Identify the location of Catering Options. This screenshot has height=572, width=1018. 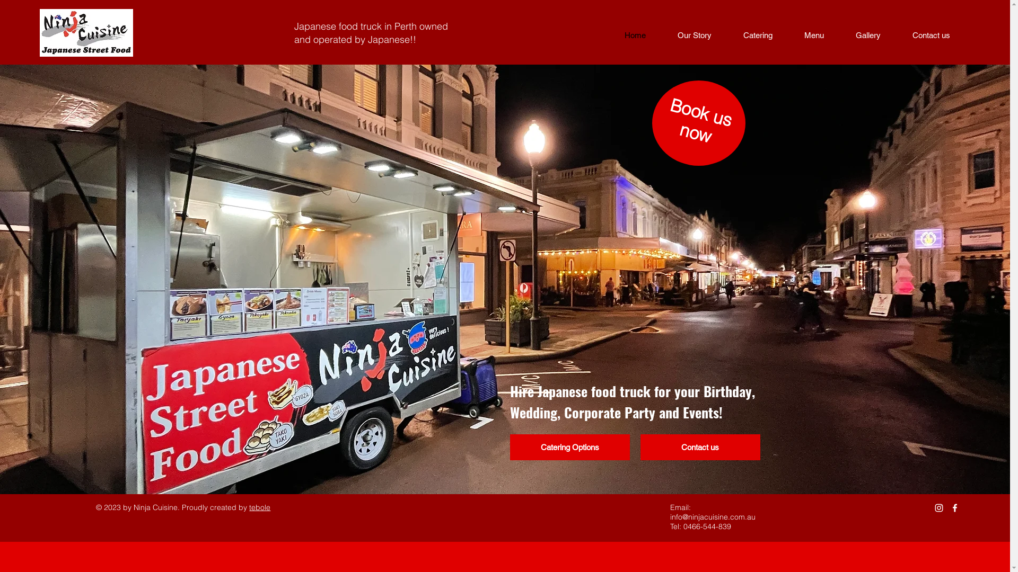
(570, 447).